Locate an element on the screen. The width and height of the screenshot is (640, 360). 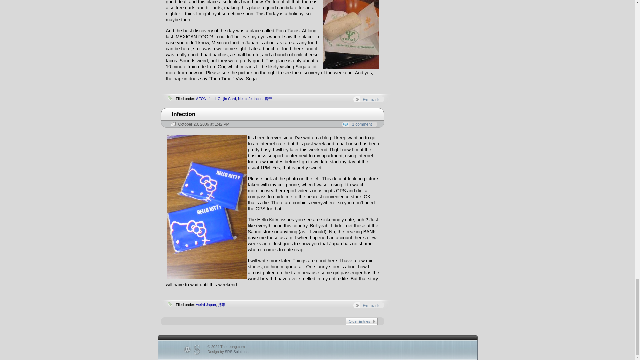
Web Design by SRS Solutions is located at coordinates (228, 351).